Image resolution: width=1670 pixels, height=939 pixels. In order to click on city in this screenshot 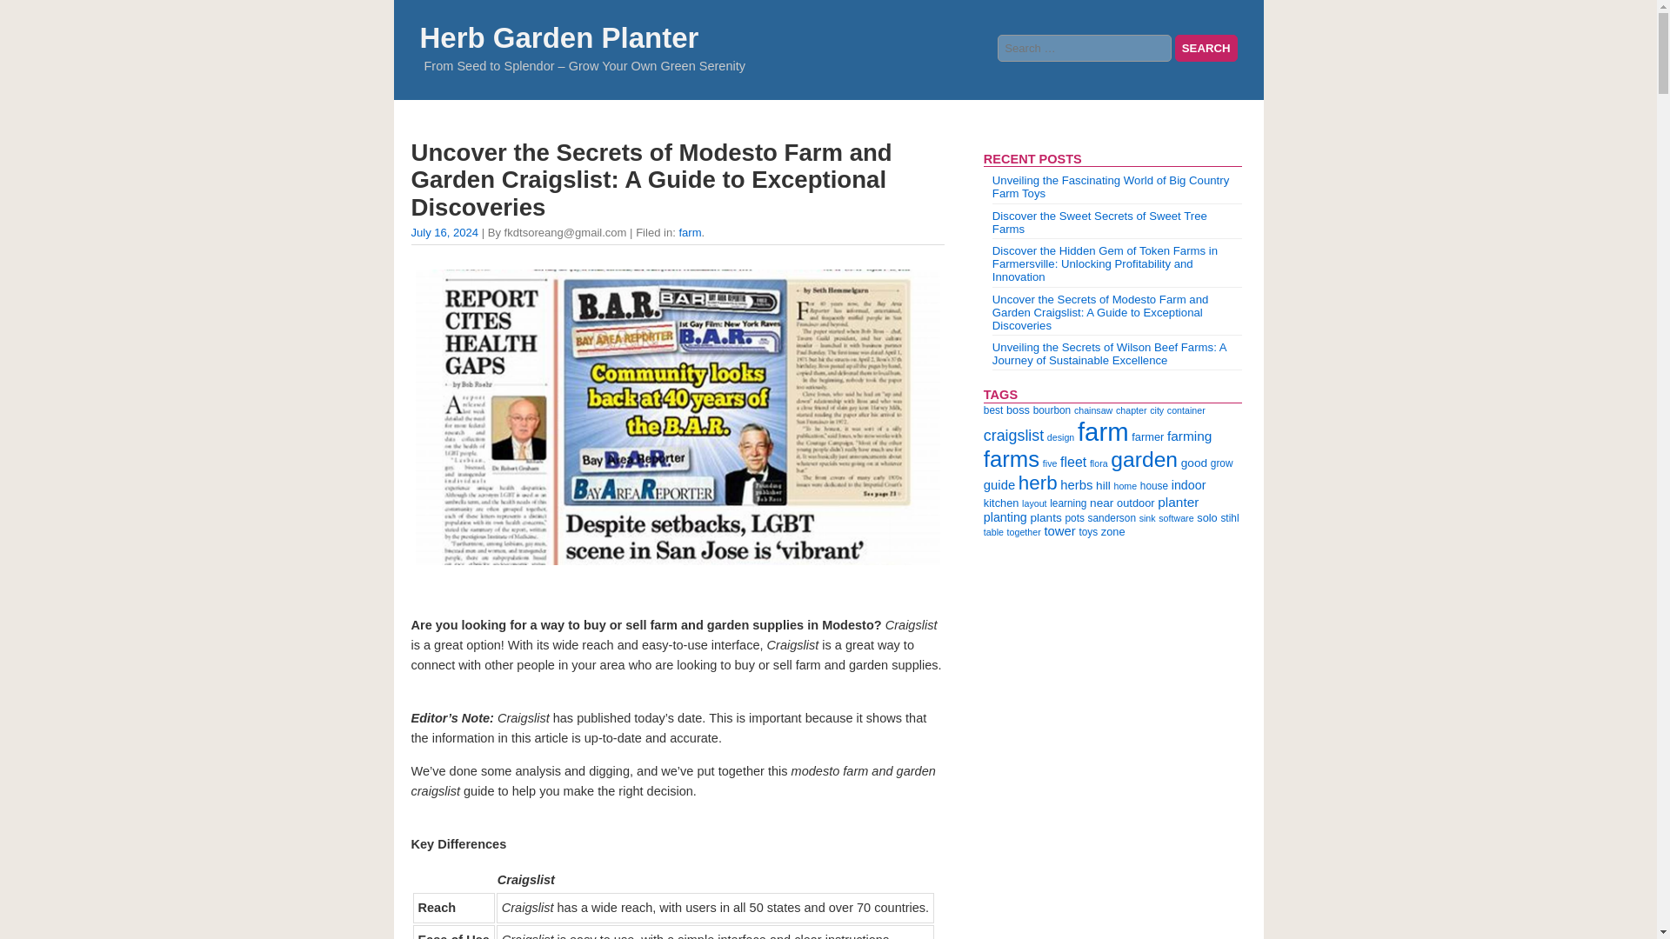, I will do `click(1157, 410)`.